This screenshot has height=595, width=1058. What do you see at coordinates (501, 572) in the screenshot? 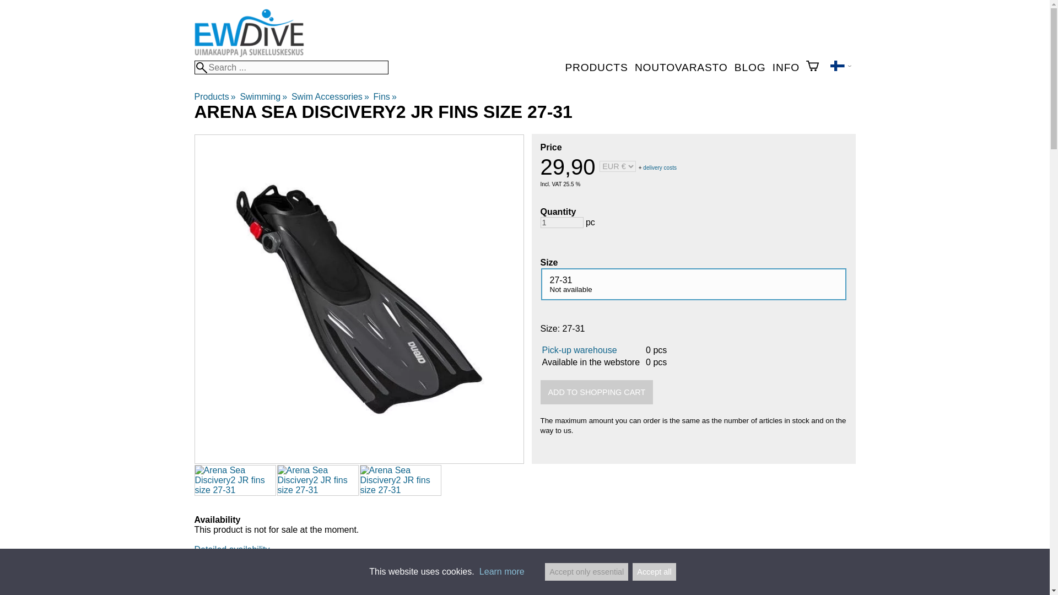
I see `Learn more` at bounding box center [501, 572].